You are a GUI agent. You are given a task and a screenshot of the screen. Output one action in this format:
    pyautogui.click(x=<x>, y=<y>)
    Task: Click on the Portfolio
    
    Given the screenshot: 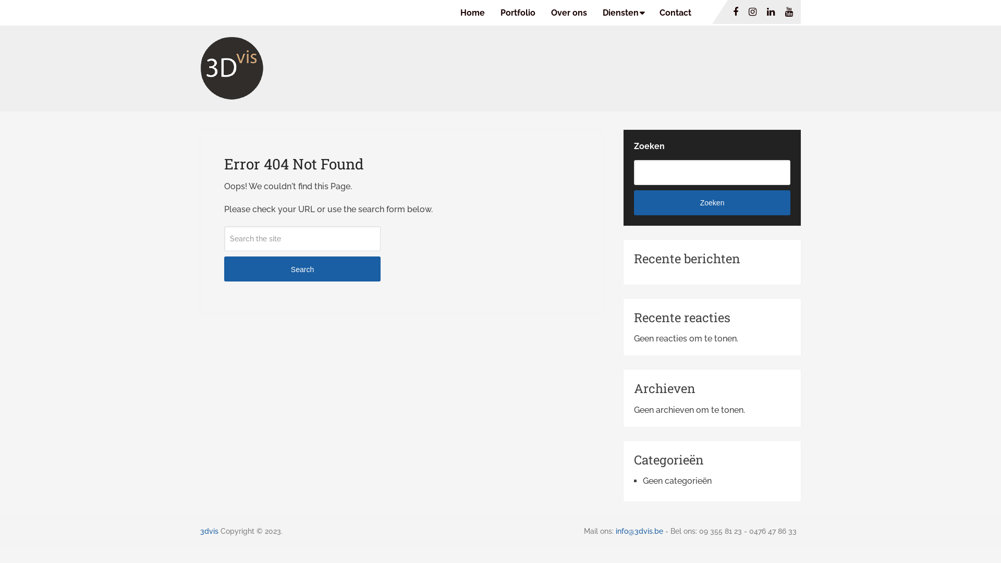 What is the action you would take?
    pyautogui.click(x=518, y=13)
    